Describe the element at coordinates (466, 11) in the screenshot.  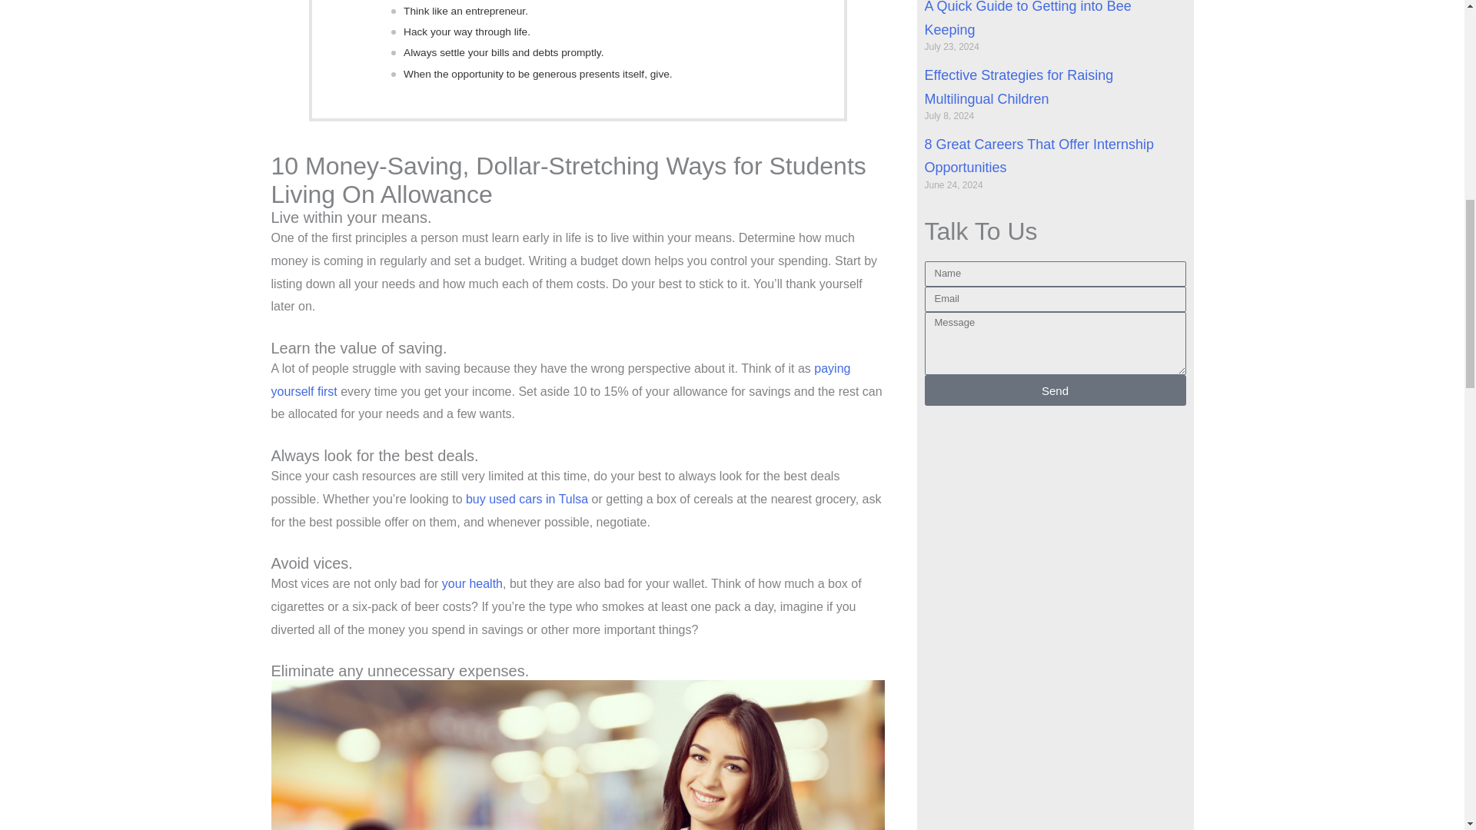
I see `Think like an entrepreneur.` at that location.